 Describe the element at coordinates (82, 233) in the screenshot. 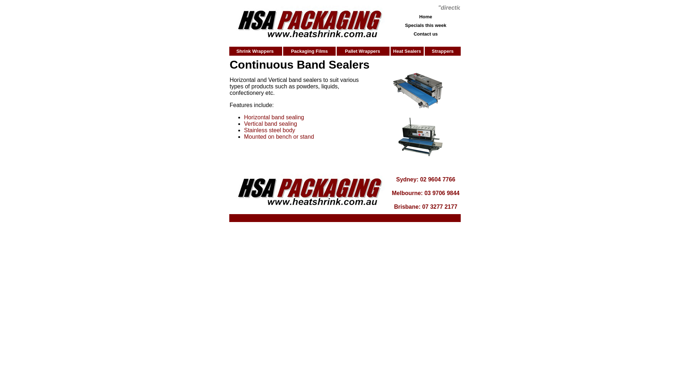

I see `cheap jordan shoes` at that location.